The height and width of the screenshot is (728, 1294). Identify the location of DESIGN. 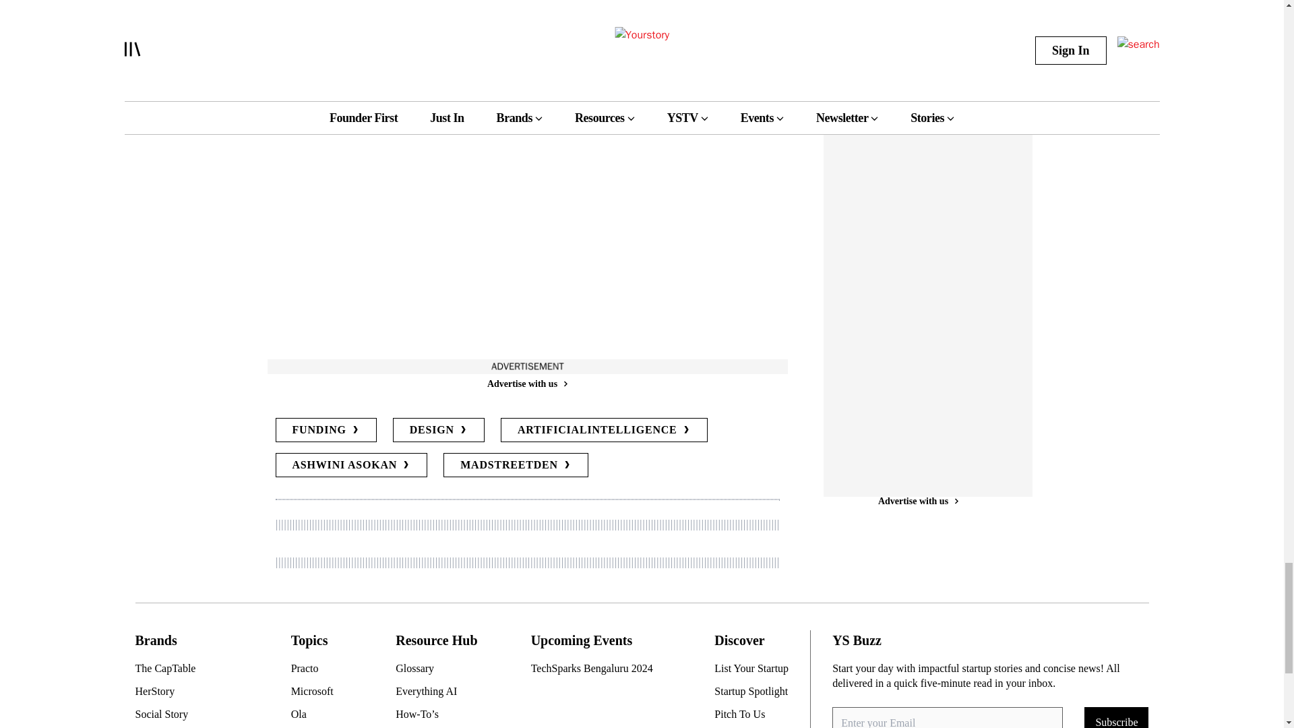
(438, 429).